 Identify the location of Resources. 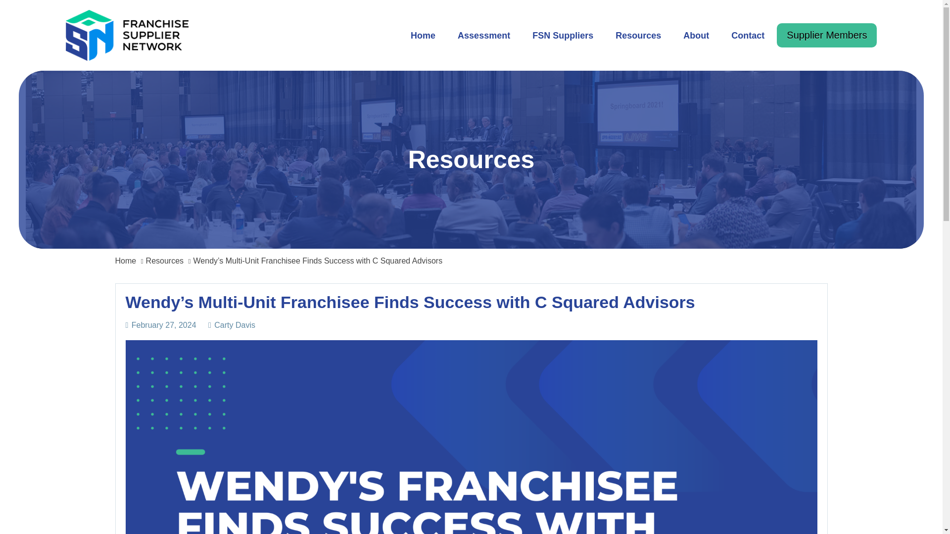
(164, 261).